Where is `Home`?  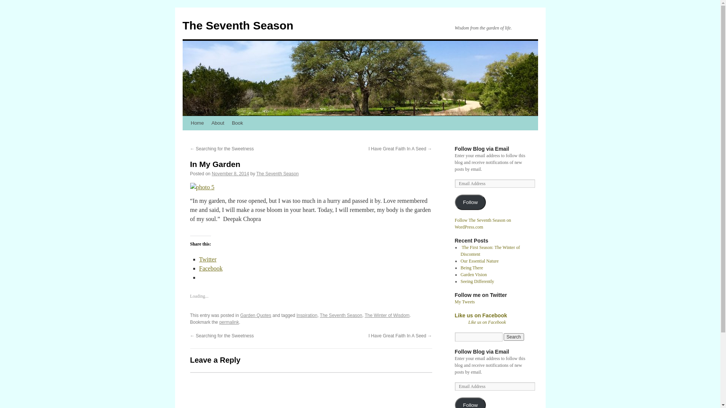
Home is located at coordinates (197, 123).